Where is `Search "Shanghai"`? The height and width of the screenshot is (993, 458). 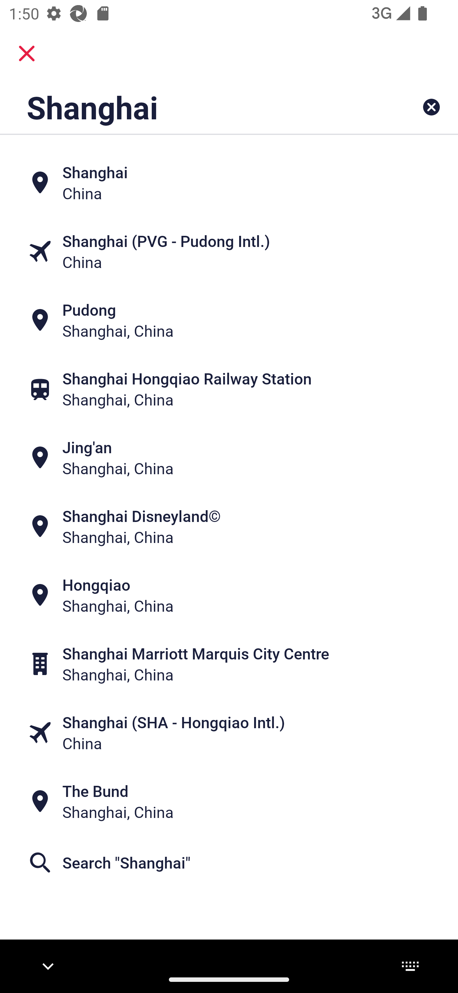 Search "Shanghai" is located at coordinates (229, 863).